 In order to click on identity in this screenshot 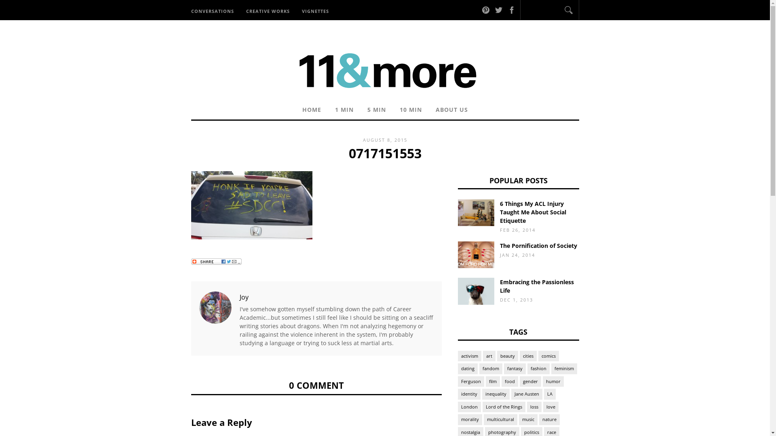, I will do `click(469, 394)`.